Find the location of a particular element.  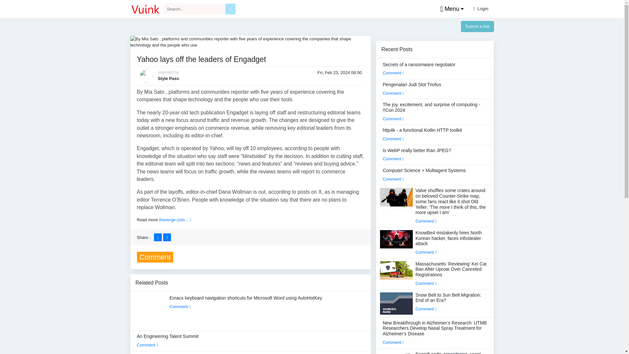

Comment is located at coordinates (180, 306).